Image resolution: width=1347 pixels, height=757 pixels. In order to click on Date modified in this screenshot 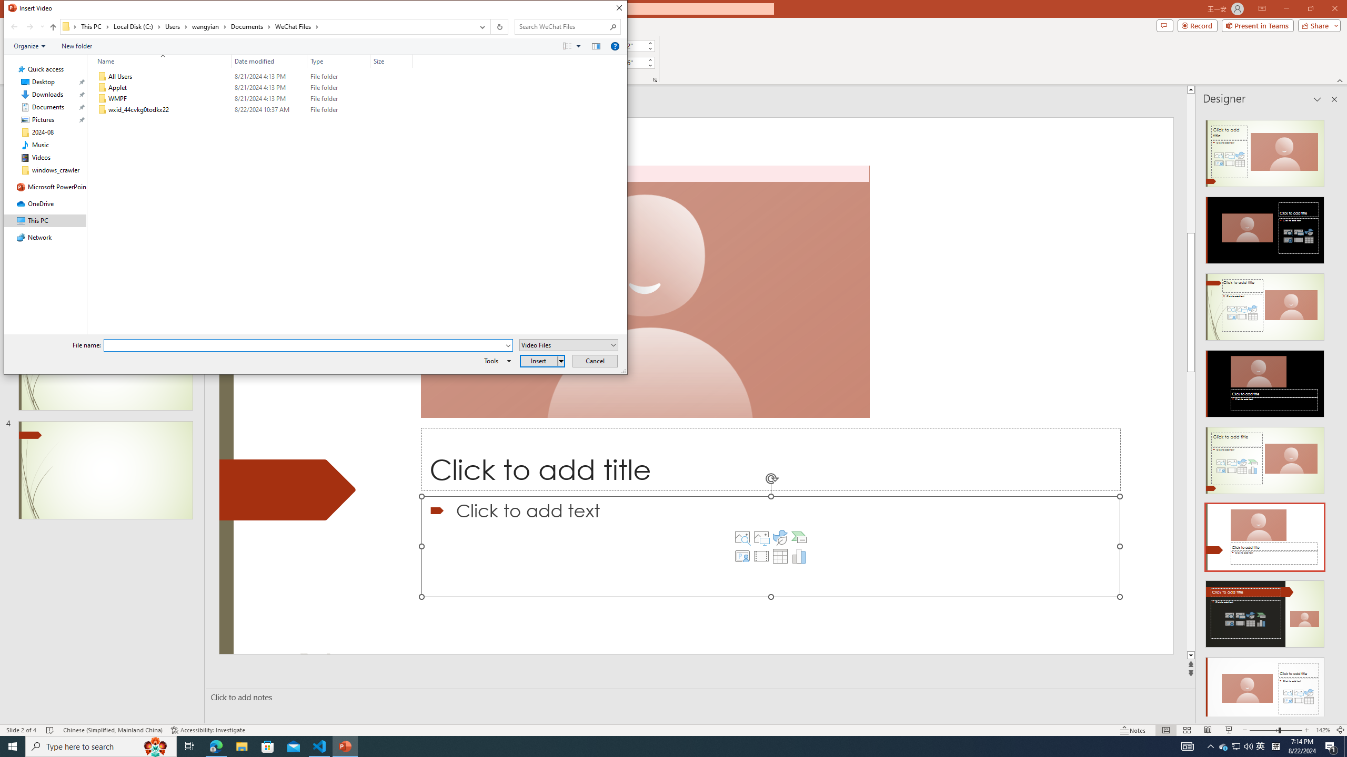, I will do `click(269, 110)`.